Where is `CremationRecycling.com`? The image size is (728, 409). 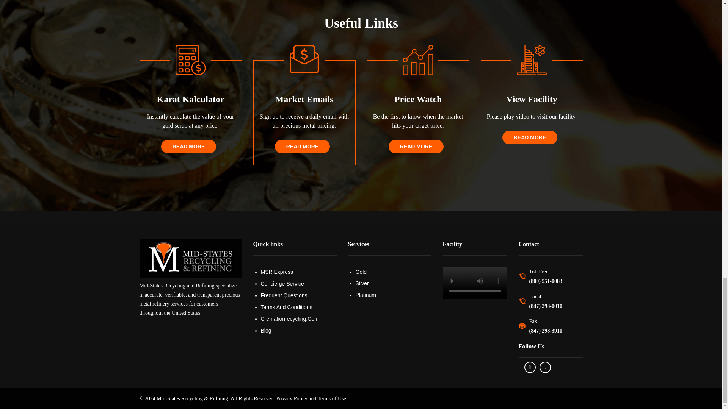 CremationRecycling.com is located at coordinates (298, 319).